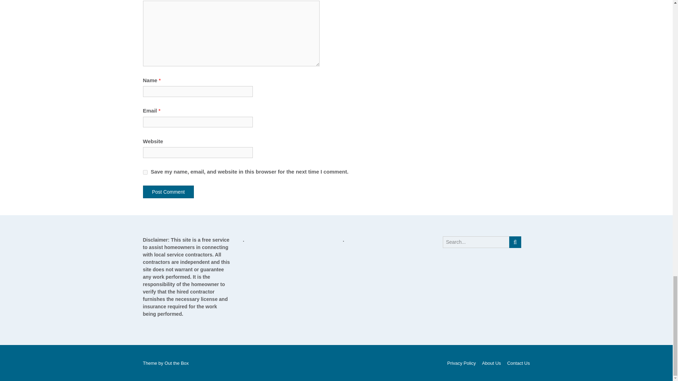  I want to click on About Us, so click(491, 363).